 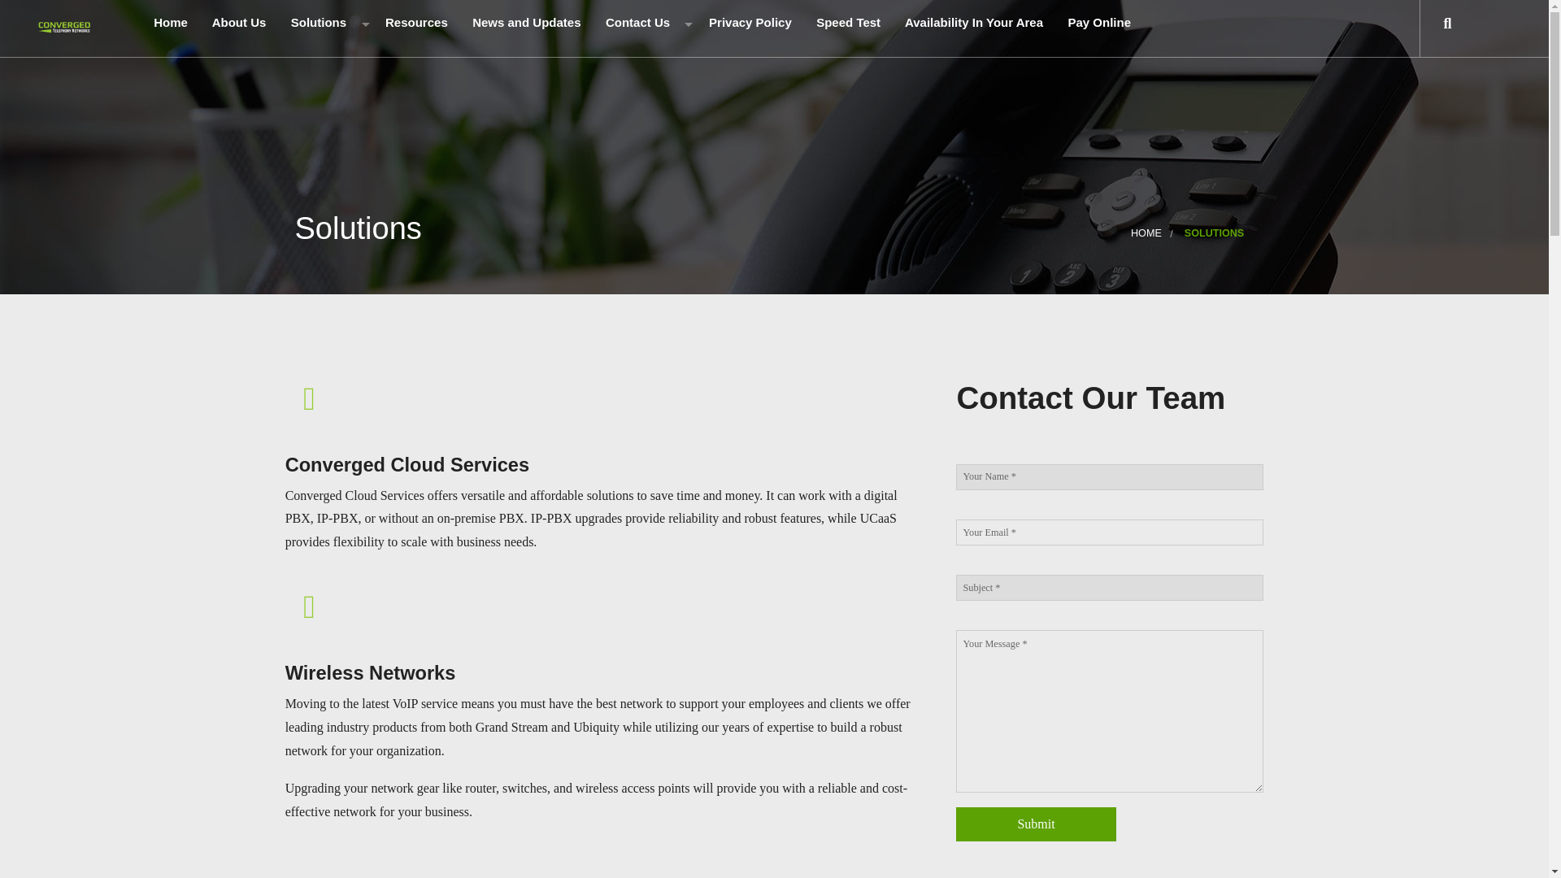 I want to click on HOME, so click(x=1146, y=233).